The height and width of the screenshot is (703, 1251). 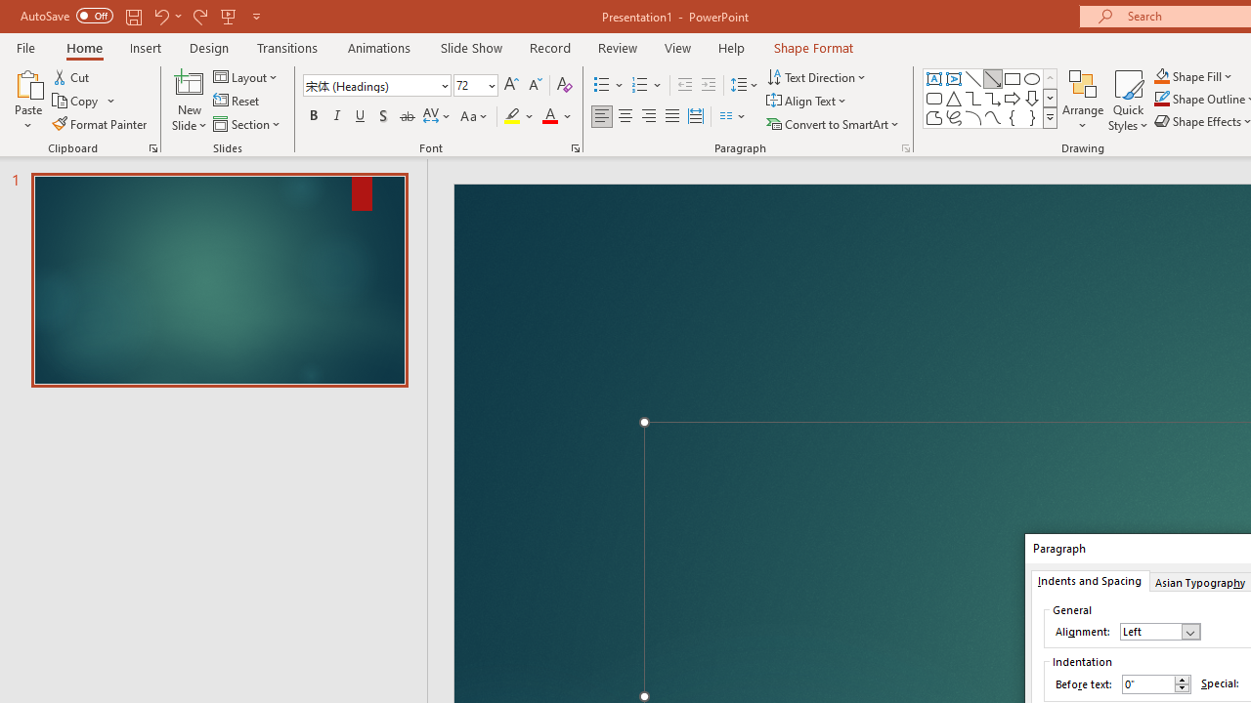 I want to click on Oval, so click(x=1032, y=78).